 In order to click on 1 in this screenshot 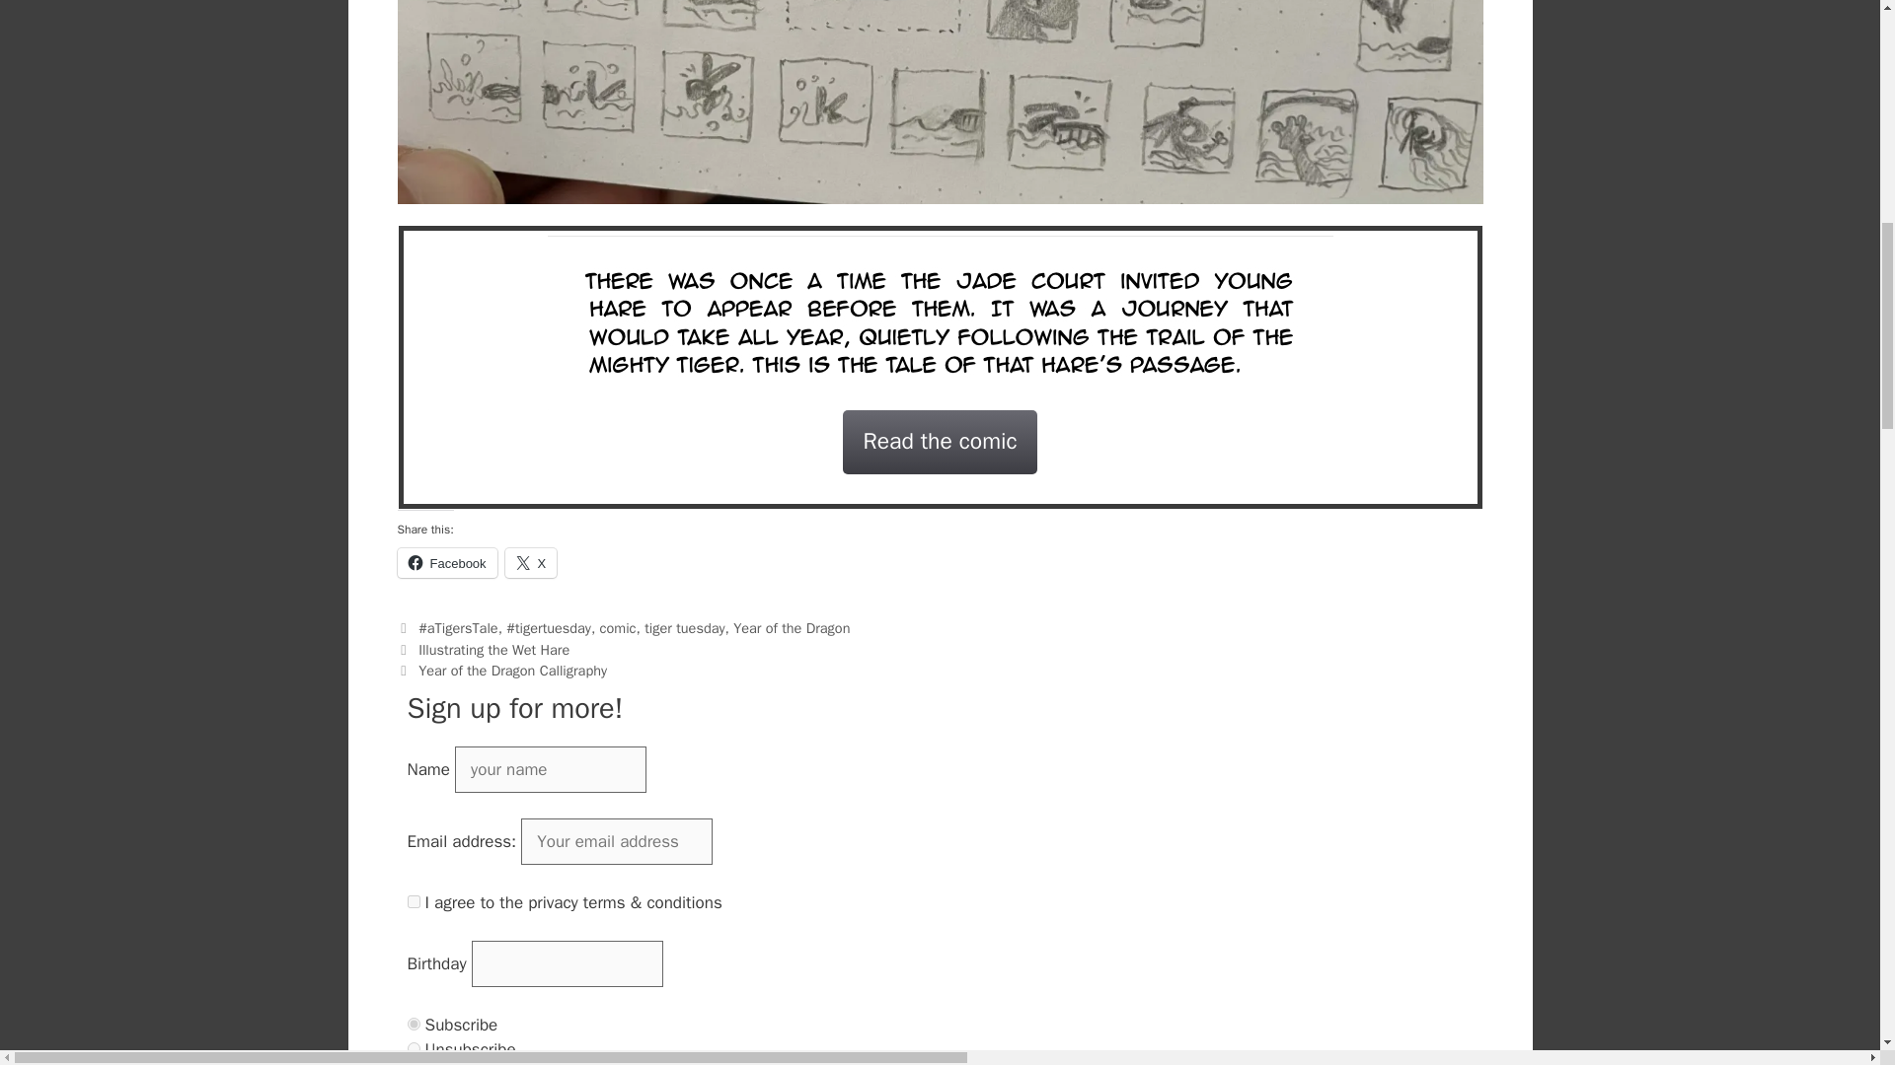, I will do `click(413, 901)`.